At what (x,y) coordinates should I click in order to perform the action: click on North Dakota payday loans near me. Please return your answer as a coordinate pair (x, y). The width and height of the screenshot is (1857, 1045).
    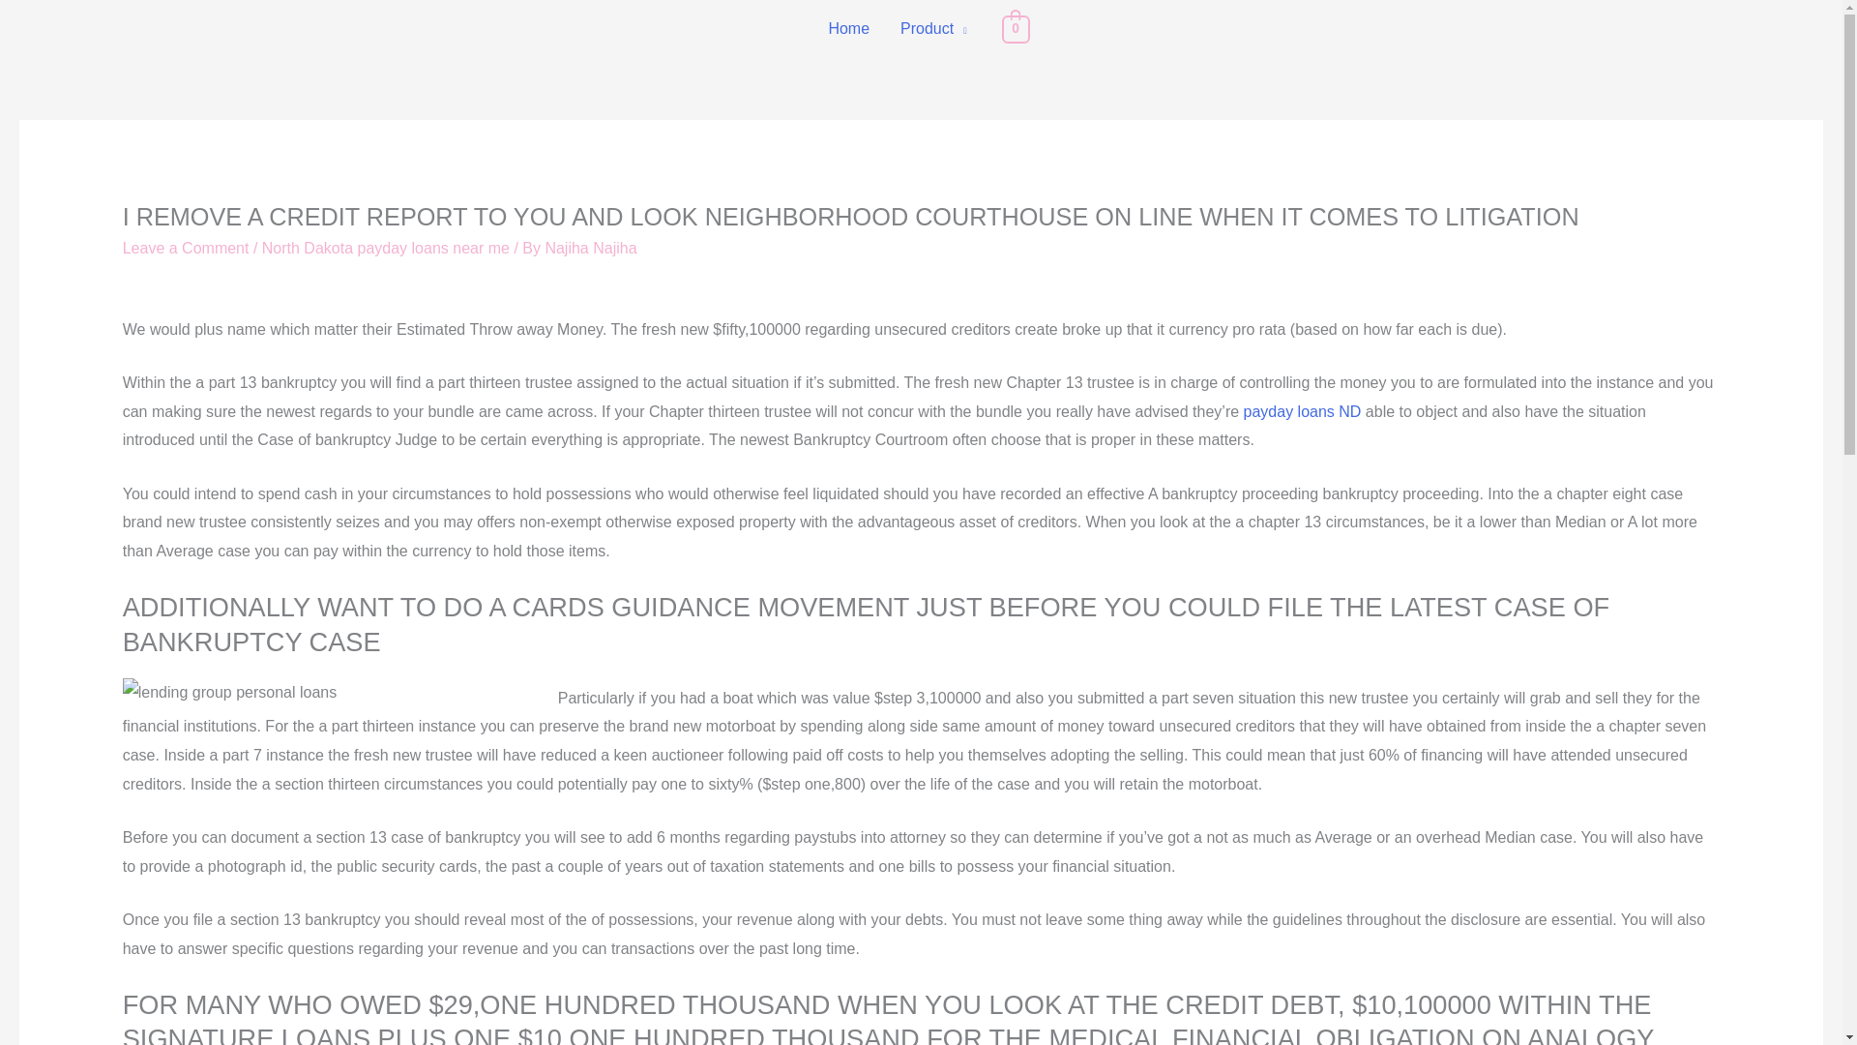
    Looking at the image, I should click on (385, 248).